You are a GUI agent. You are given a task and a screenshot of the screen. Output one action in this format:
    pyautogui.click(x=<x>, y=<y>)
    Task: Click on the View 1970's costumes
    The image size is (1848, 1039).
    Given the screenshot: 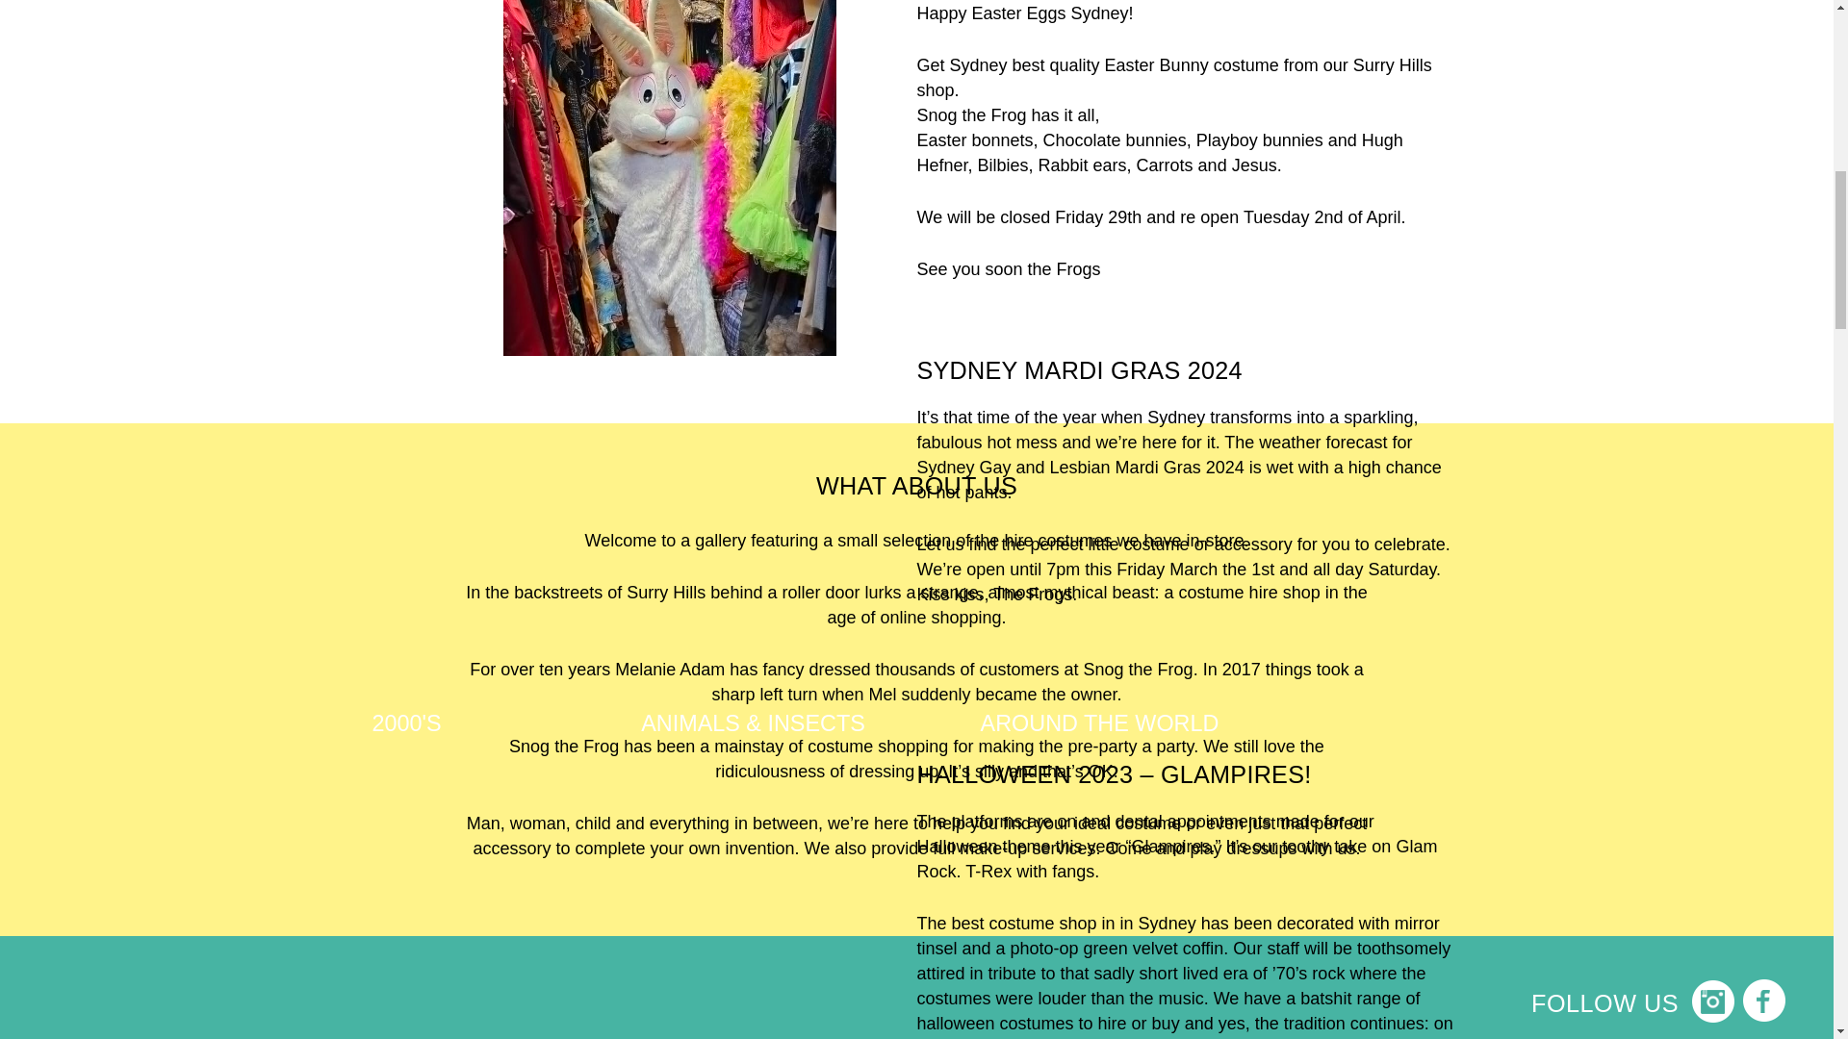 What is the action you would take?
    pyautogui.click(x=406, y=154)
    